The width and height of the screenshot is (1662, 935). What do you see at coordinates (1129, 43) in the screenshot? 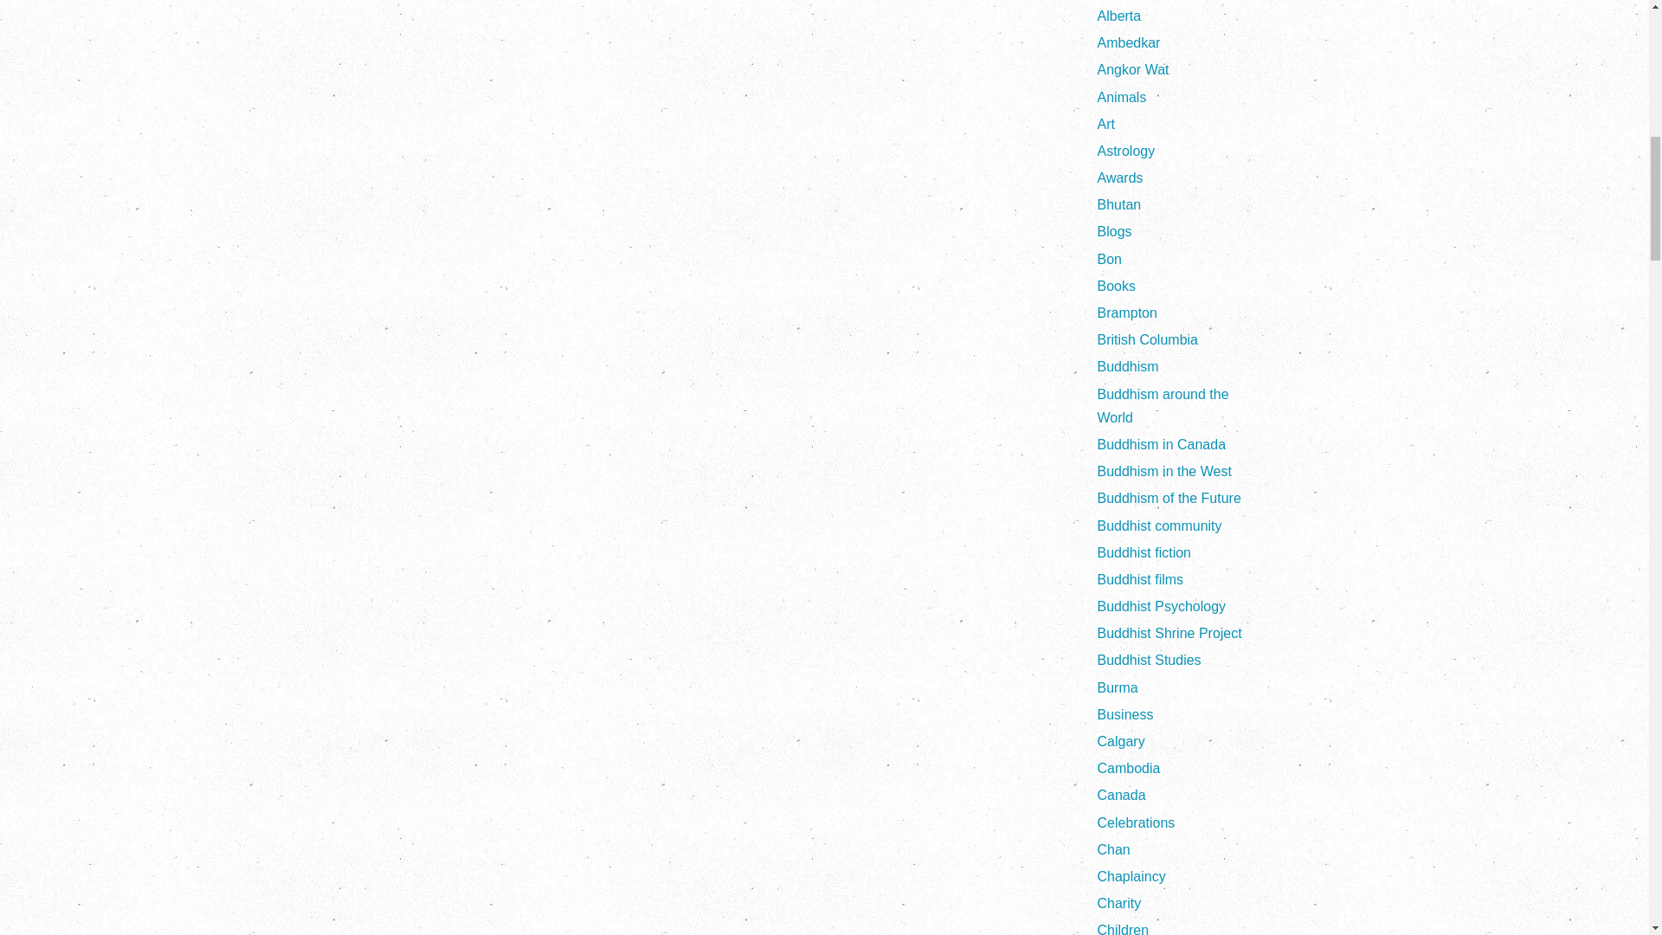
I see `Show articles tagged Ambedkar` at bounding box center [1129, 43].